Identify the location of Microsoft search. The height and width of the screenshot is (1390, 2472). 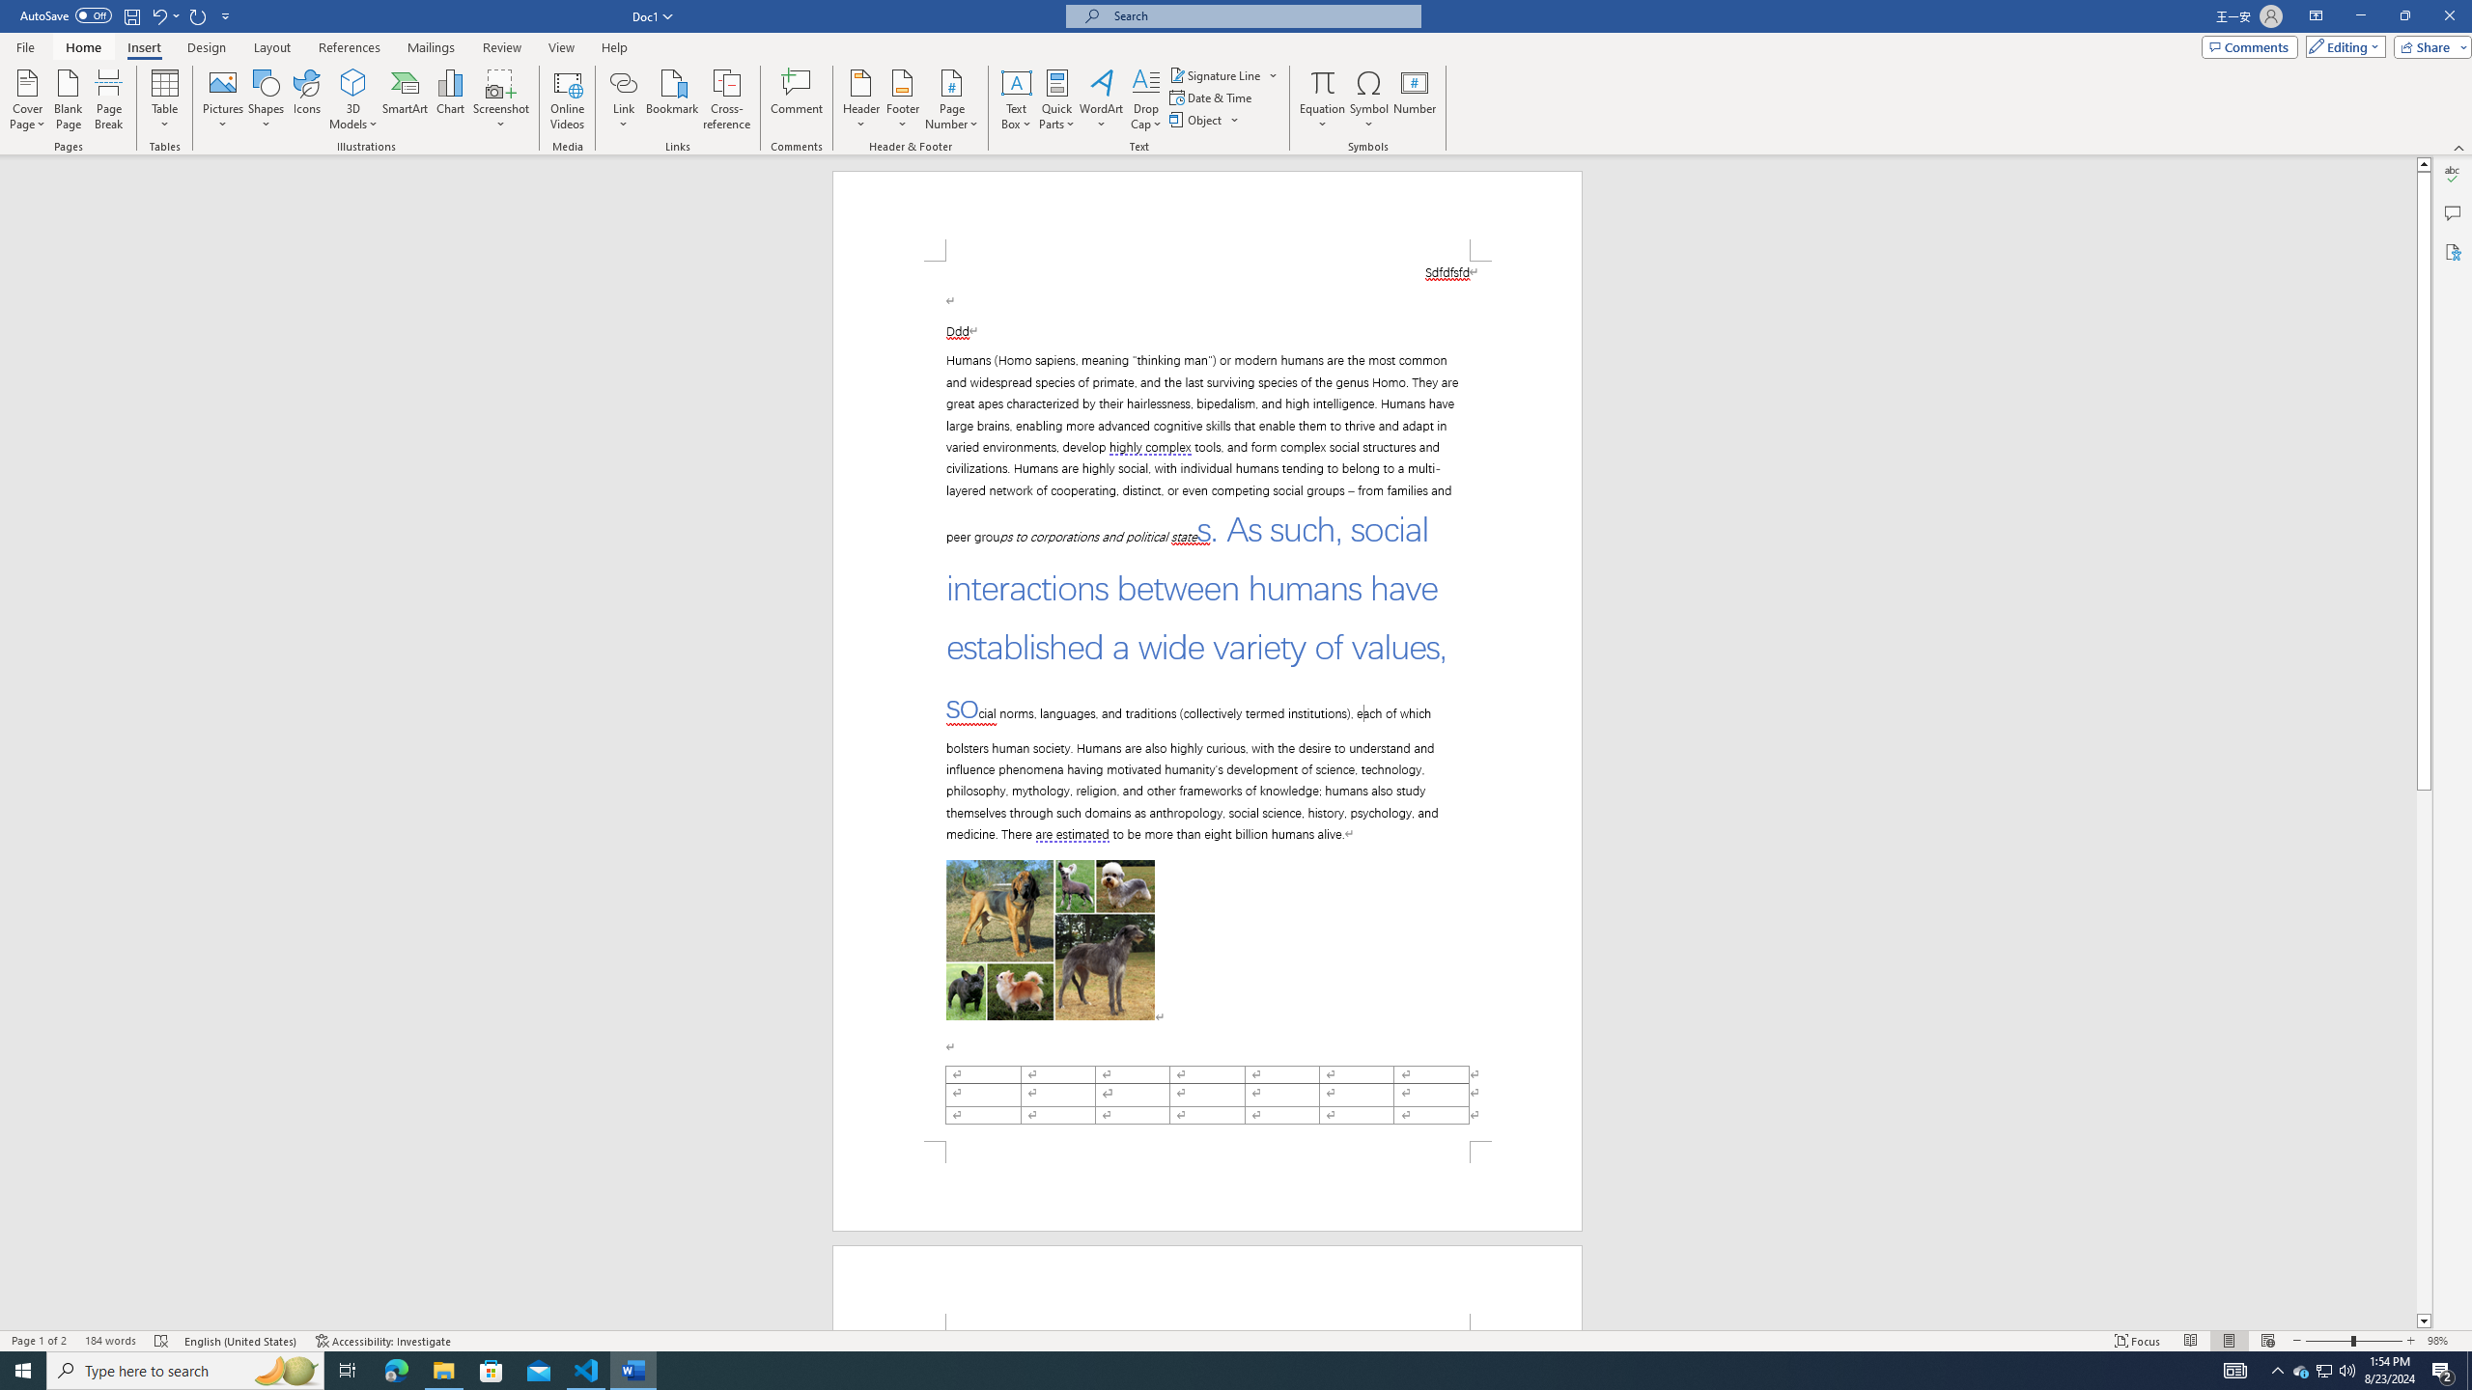
(1261, 15).